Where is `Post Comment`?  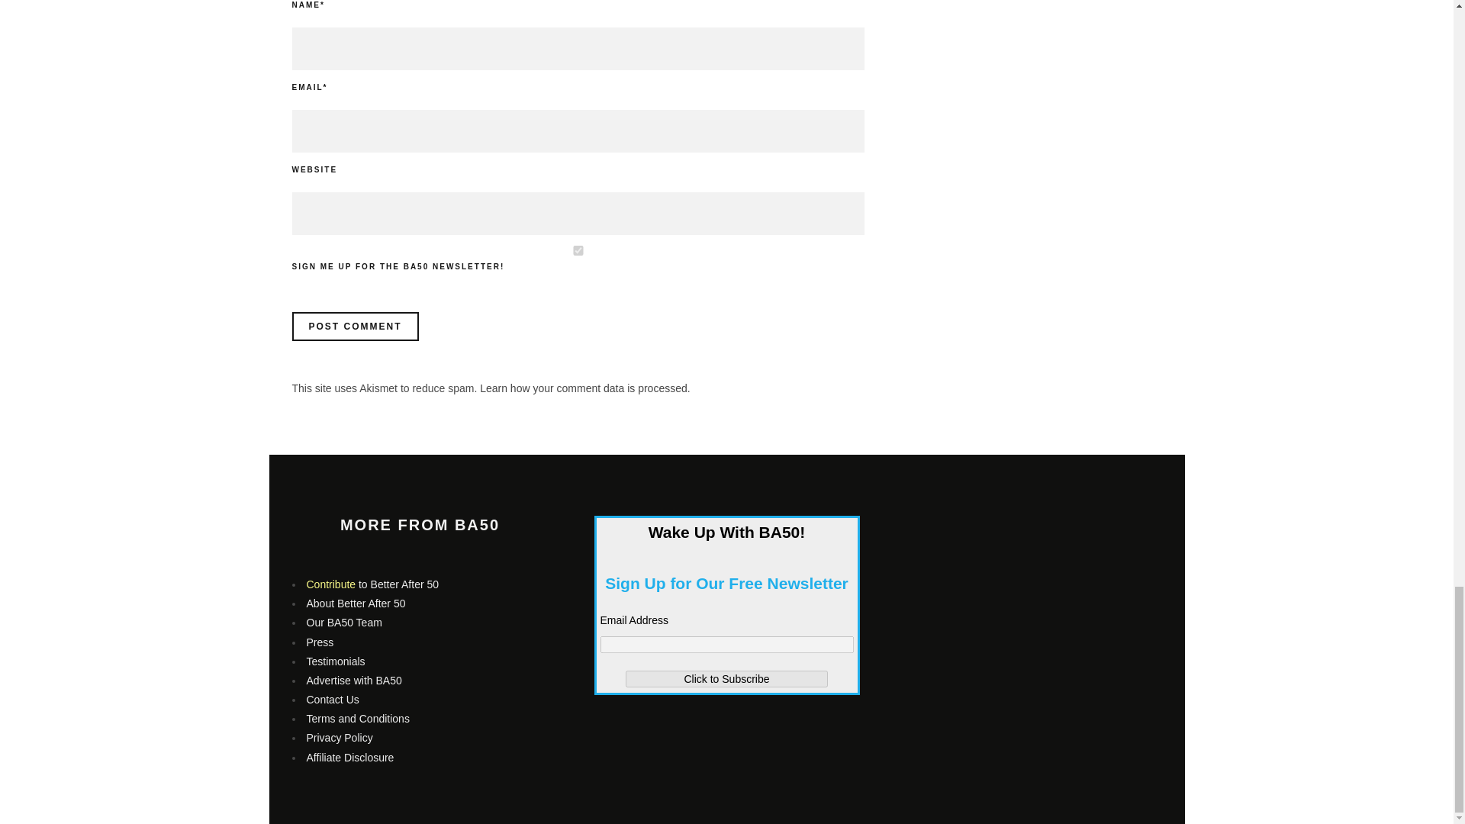 Post Comment is located at coordinates (354, 327).